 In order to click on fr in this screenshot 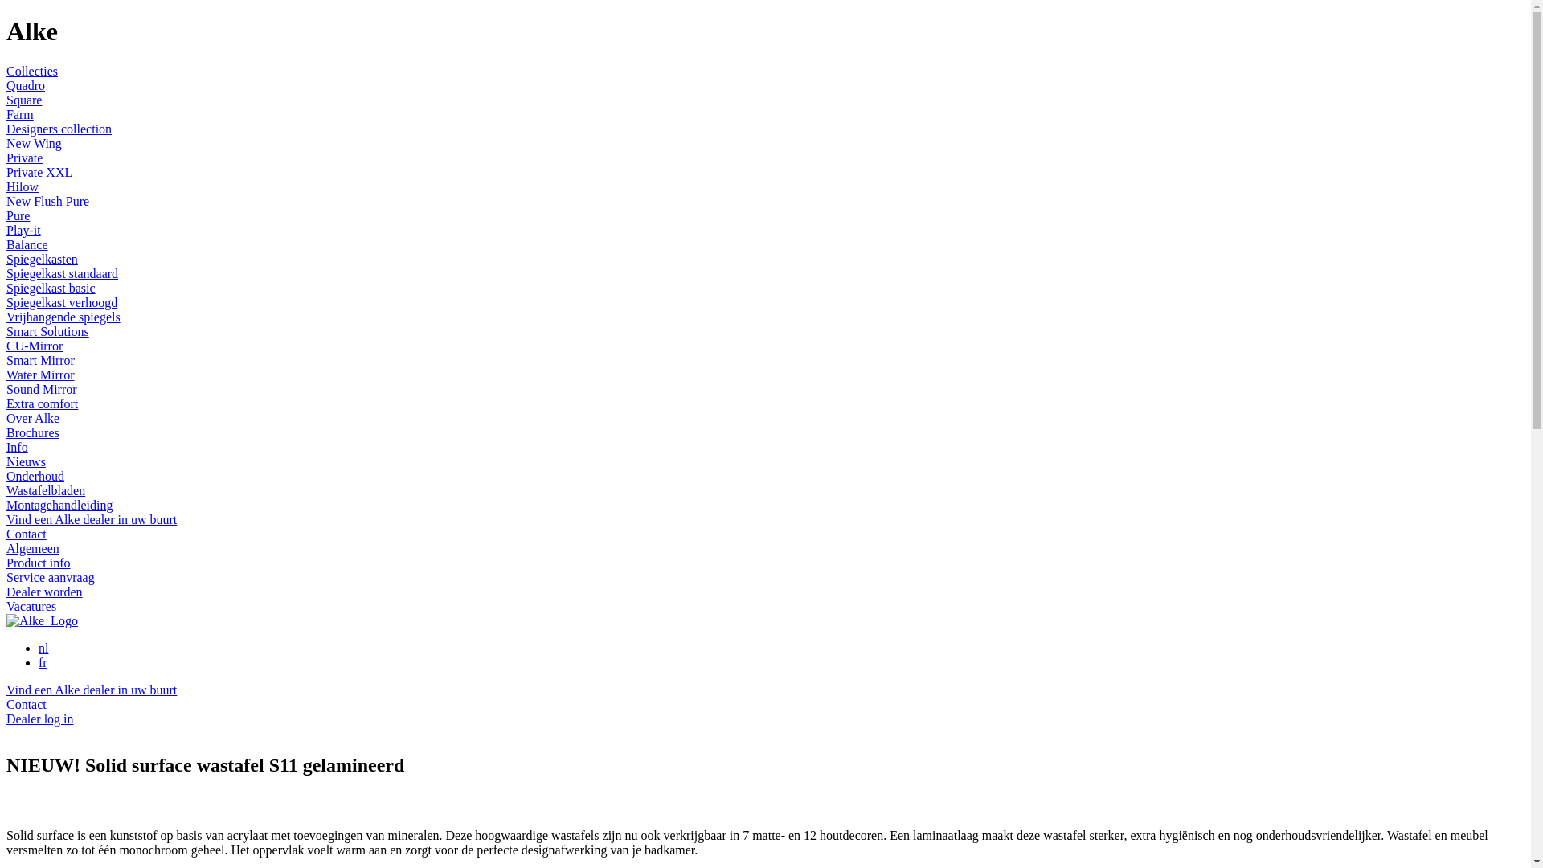, I will do `click(43, 662)`.